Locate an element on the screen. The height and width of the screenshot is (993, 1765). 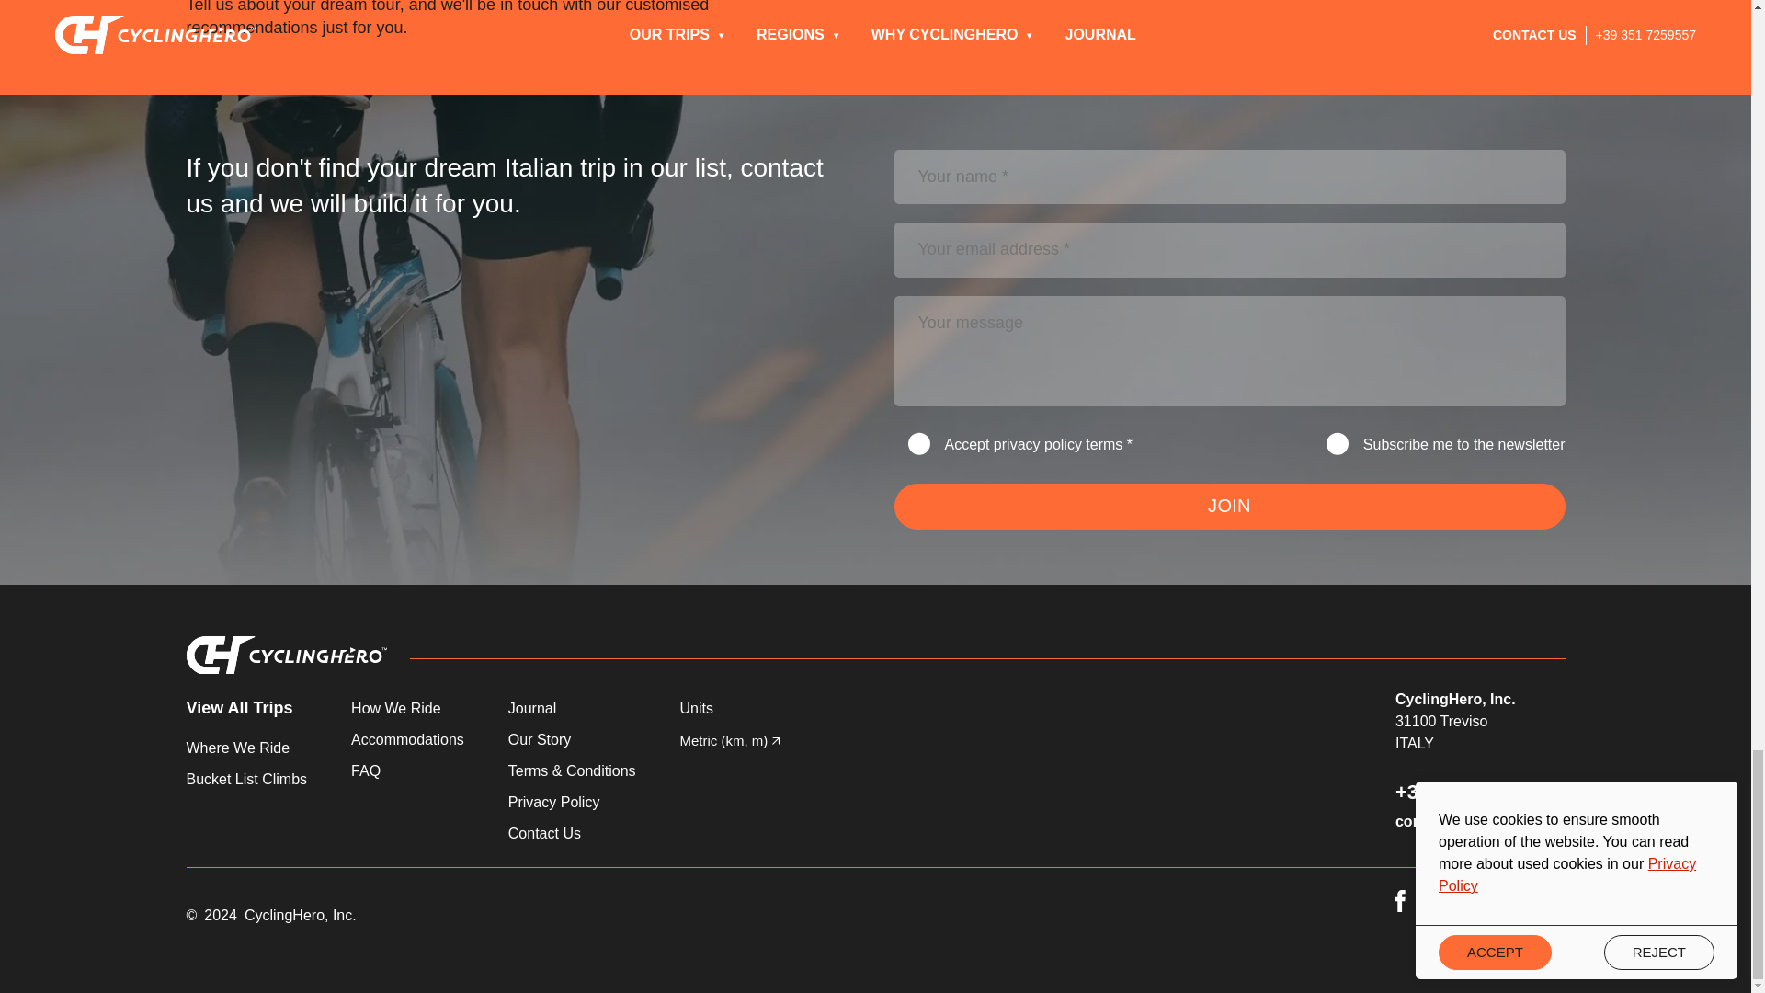
View All Trips is located at coordinates (246, 708).